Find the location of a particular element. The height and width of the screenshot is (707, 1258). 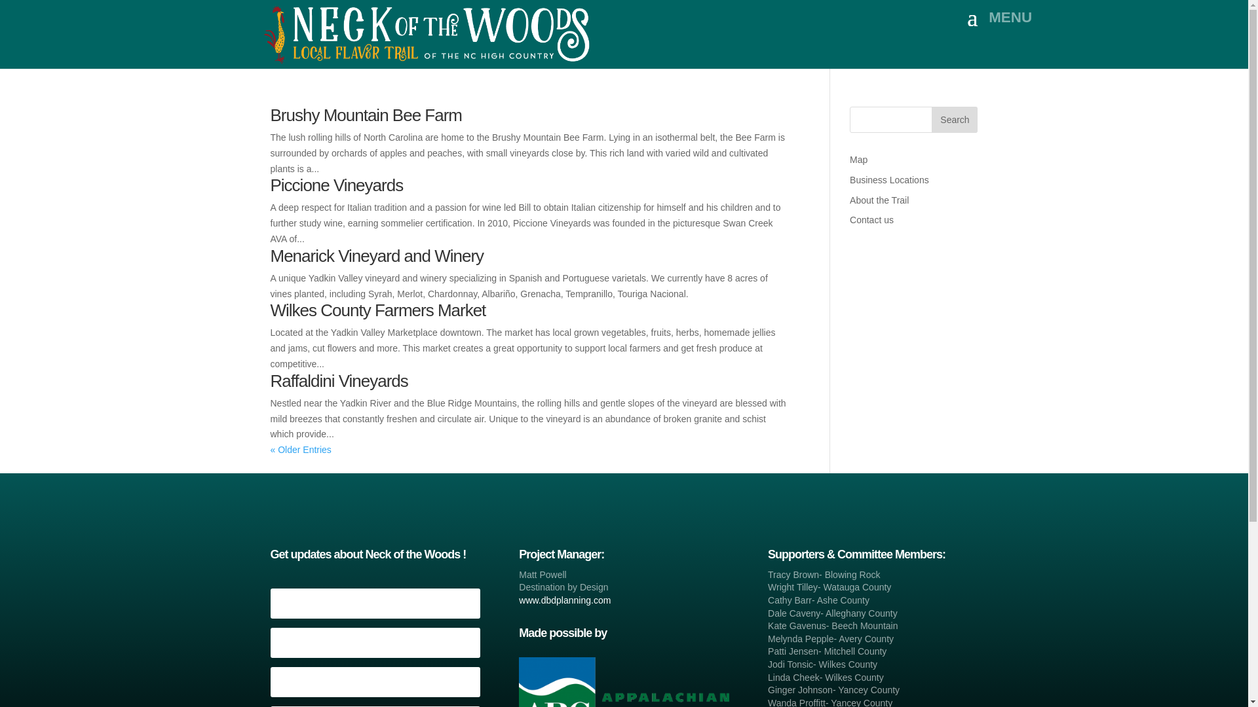

www.dbdplanning.com is located at coordinates (564, 600).